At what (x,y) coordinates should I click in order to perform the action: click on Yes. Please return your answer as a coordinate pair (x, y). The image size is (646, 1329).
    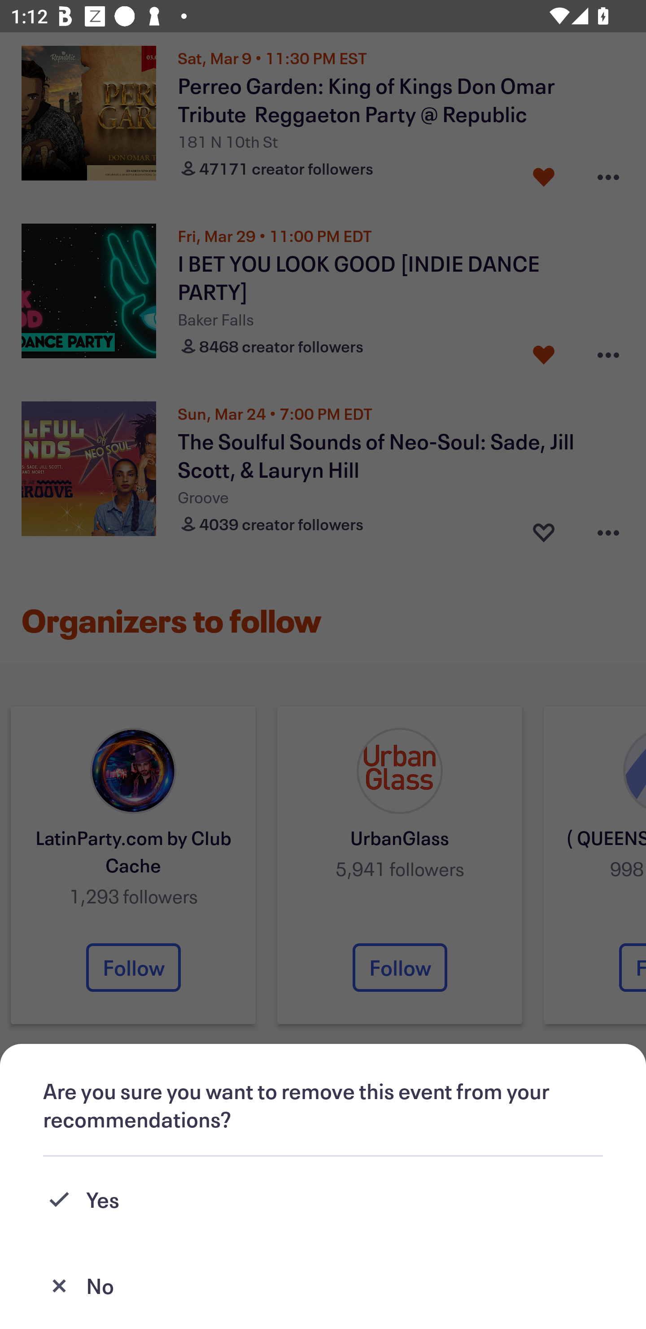
    Looking at the image, I should click on (323, 1199).